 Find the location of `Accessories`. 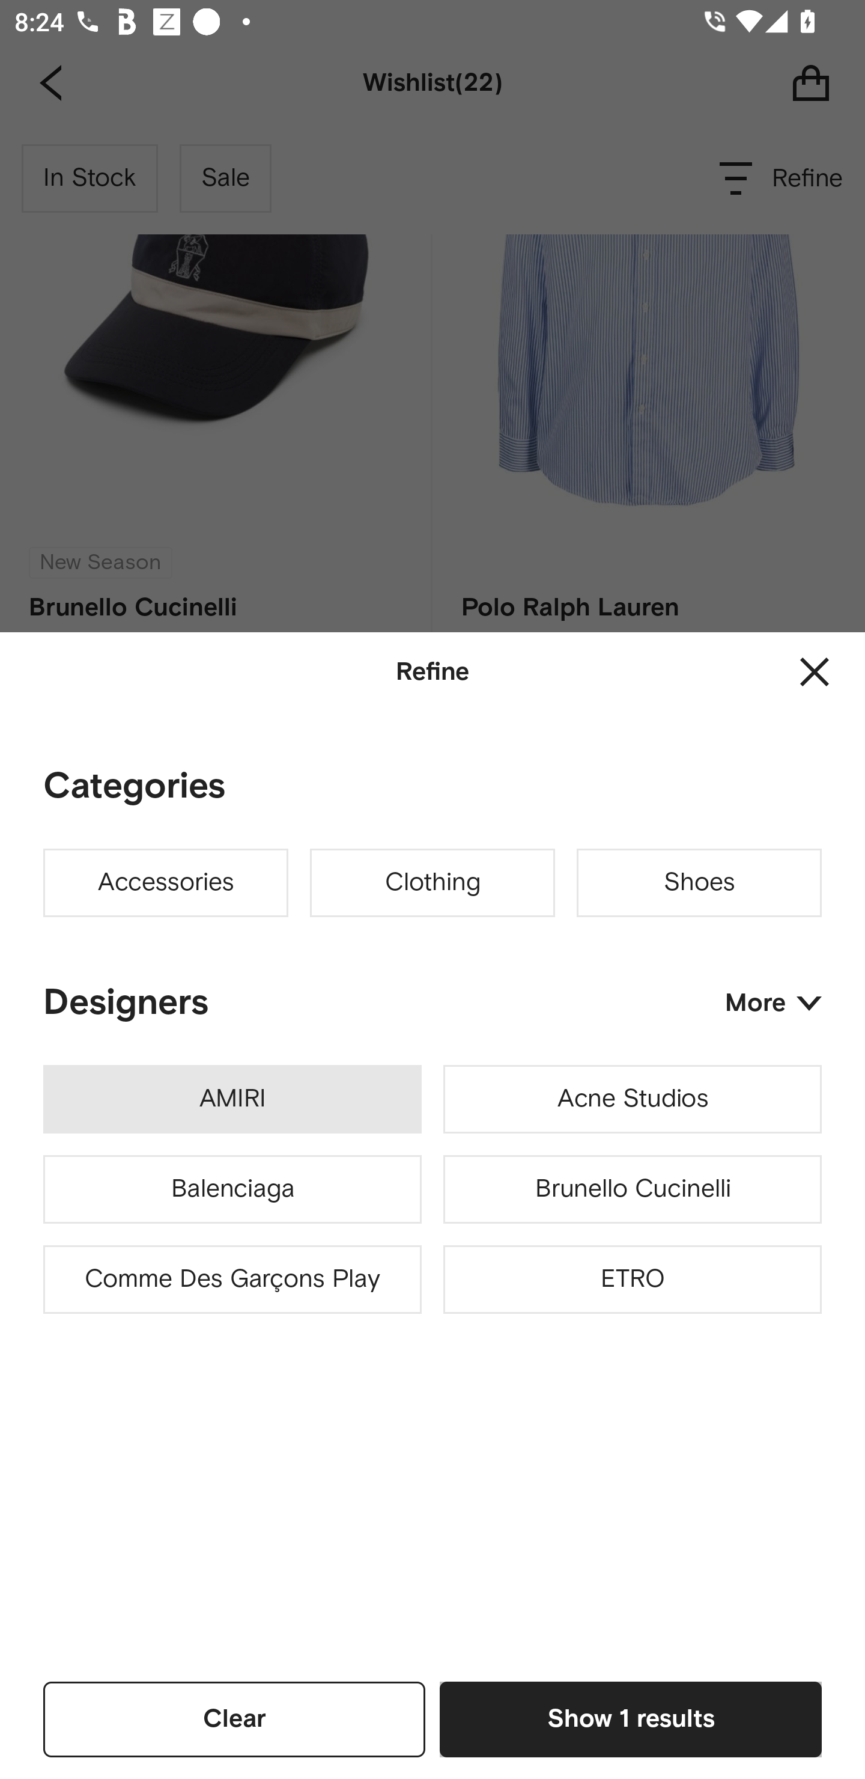

Accessories is located at coordinates (166, 883).